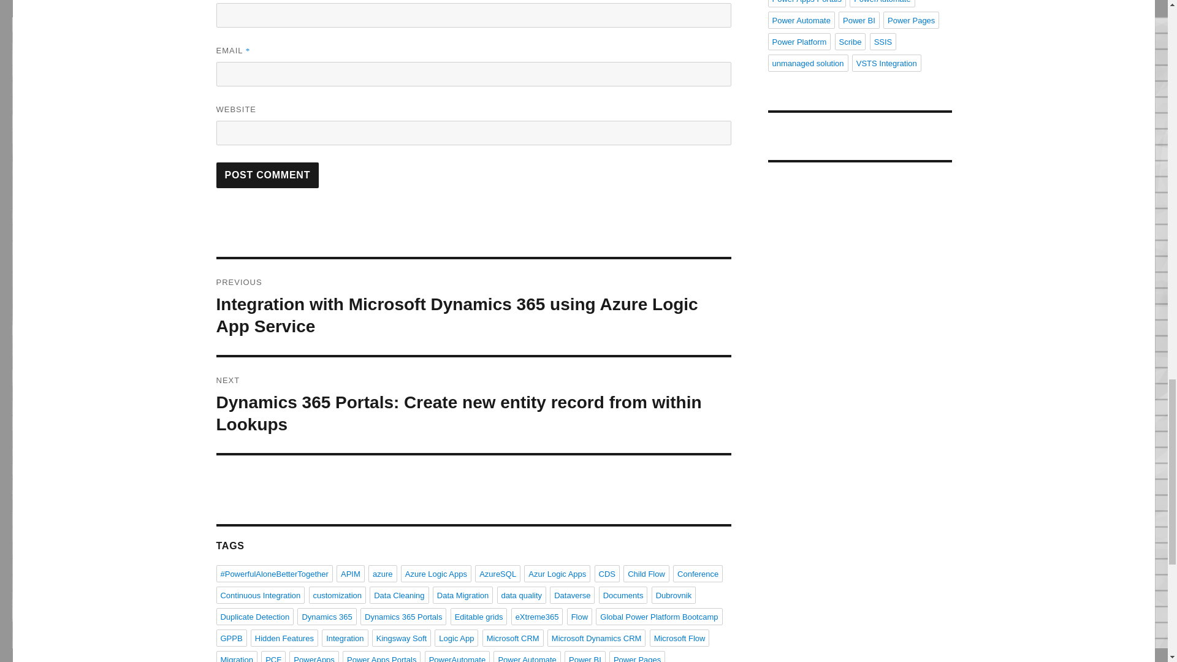 This screenshot has width=1177, height=662. Describe the element at coordinates (698, 574) in the screenshot. I see `Conference` at that location.